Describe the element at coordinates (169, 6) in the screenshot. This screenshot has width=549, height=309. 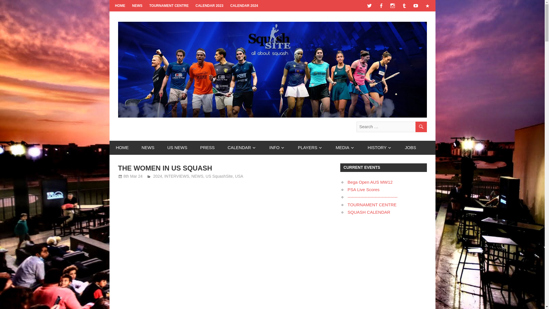
I see `TOURNAMENT CENTRE` at that location.